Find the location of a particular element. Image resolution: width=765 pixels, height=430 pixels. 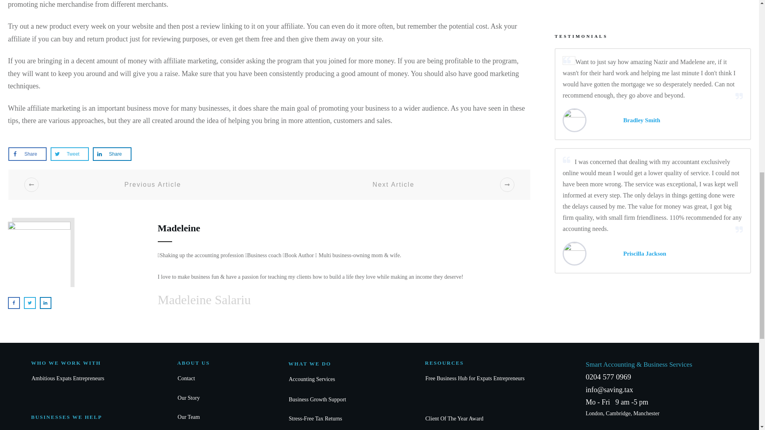

Share is located at coordinates (27, 154).